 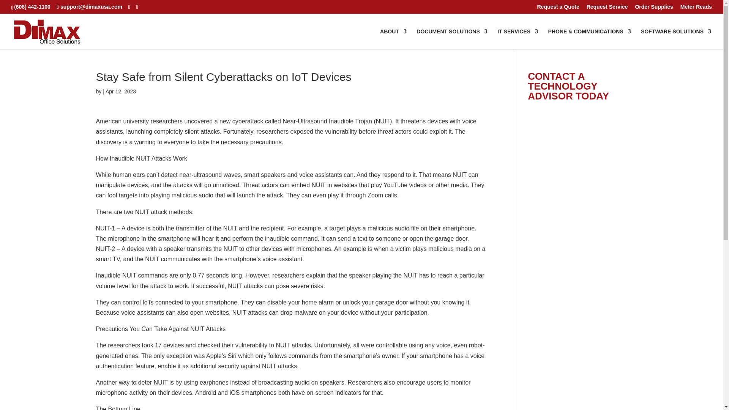 What do you see at coordinates (696, 8) in the screenshot?
I see `Meter Reads` at bounding box center [696, 8].